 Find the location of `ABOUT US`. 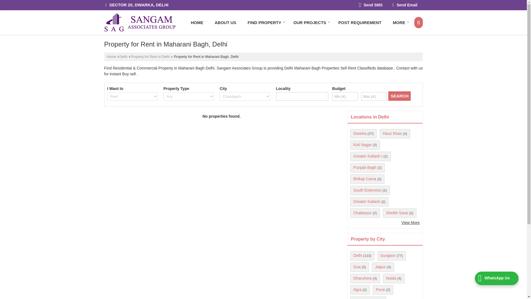

ABOUT US is located at coordinates (225, 22).